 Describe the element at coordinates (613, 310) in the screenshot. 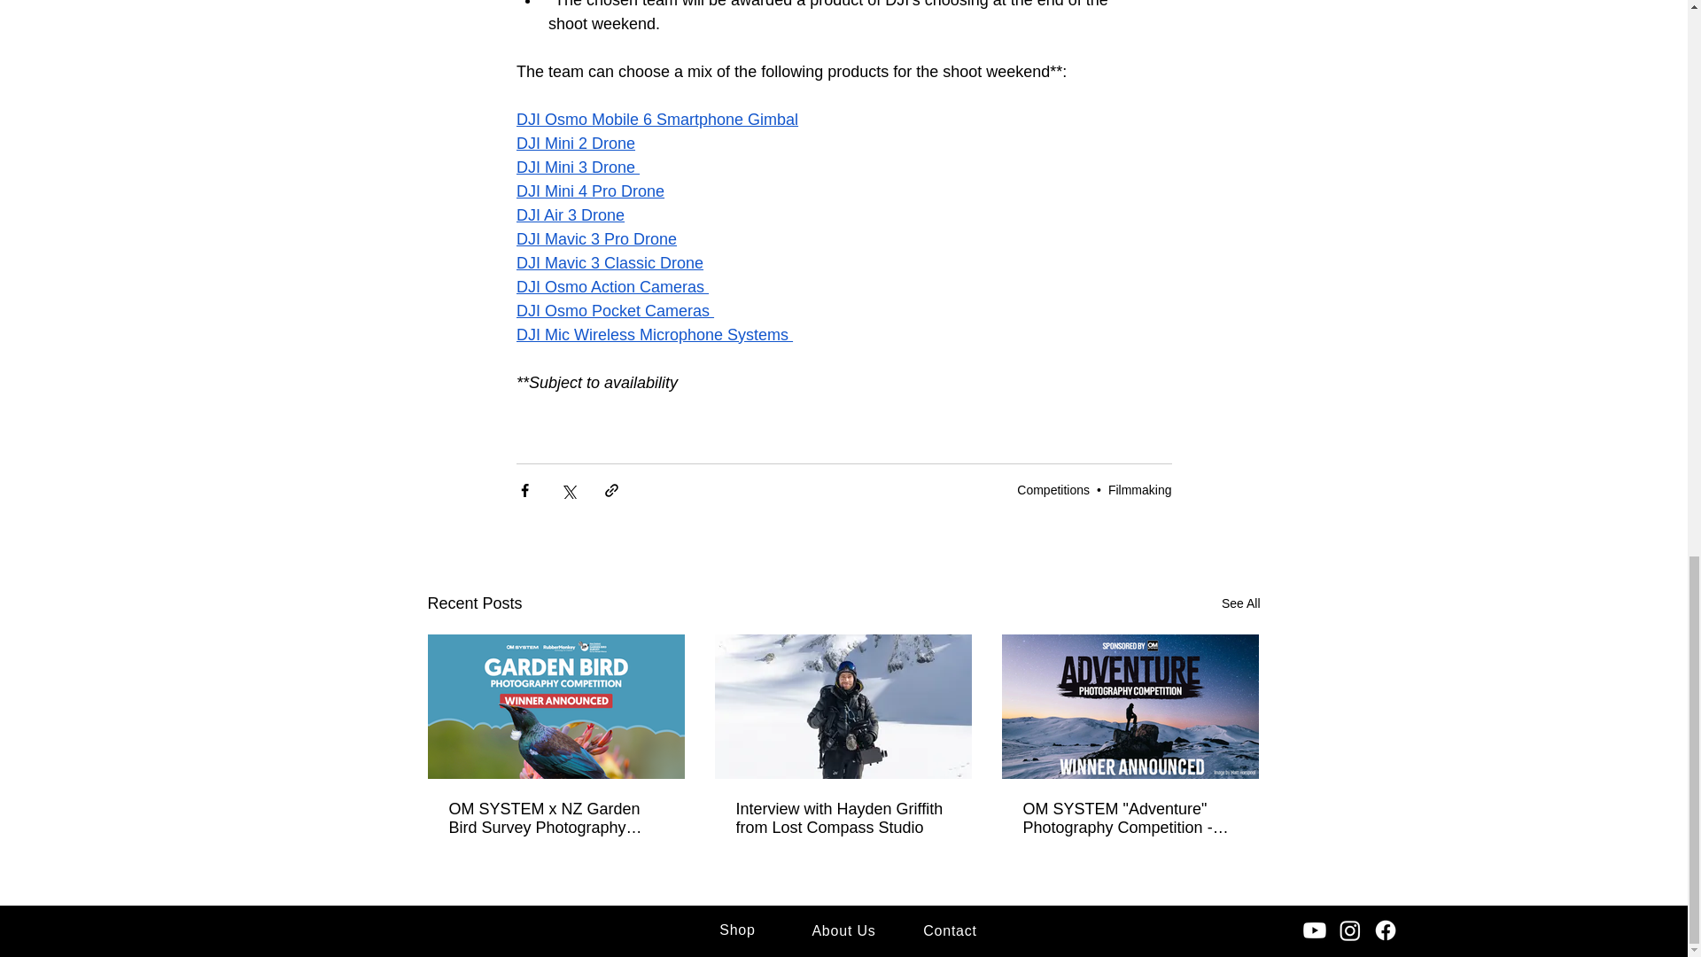

I see `DJI Osmo Pocket Cameras ` at that location.